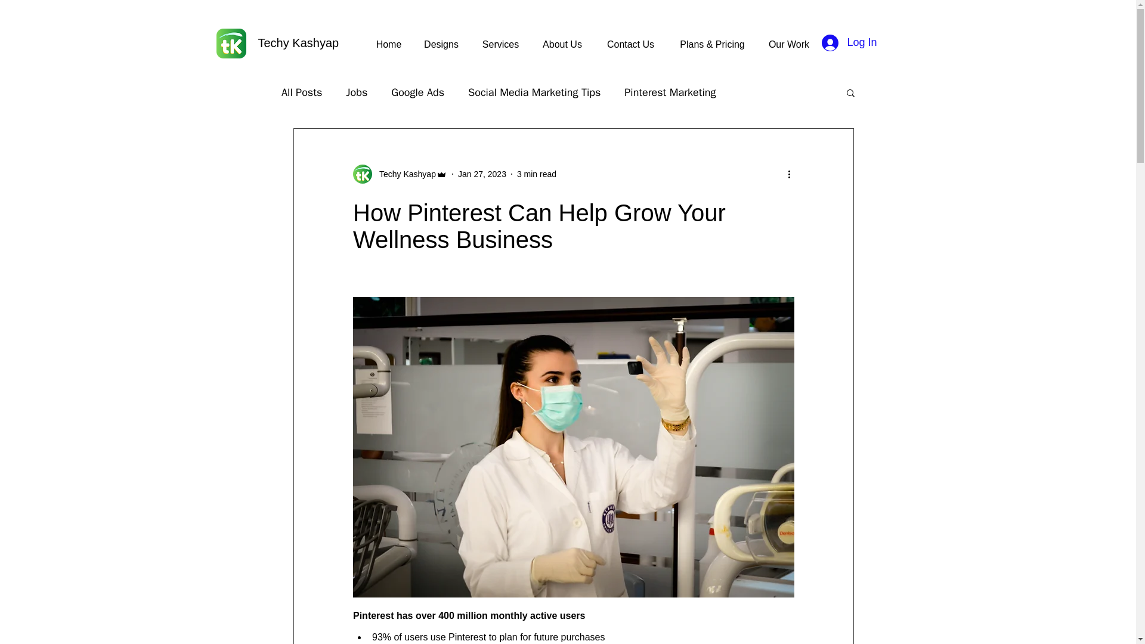  Describe the element at coordinates (849, 42) in the screenshot. I see `Log In` at that location.